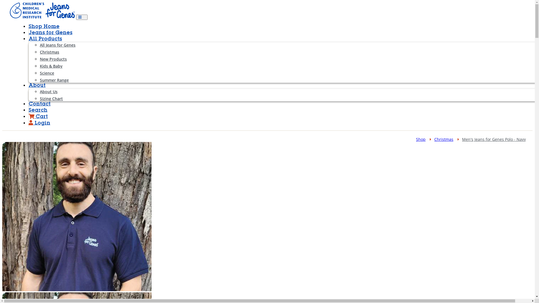 The image size is (539, 303). What do you see at coordinates (444, 139) in the screenshot?
I see `Christmas` at bounding box center [444, 139].